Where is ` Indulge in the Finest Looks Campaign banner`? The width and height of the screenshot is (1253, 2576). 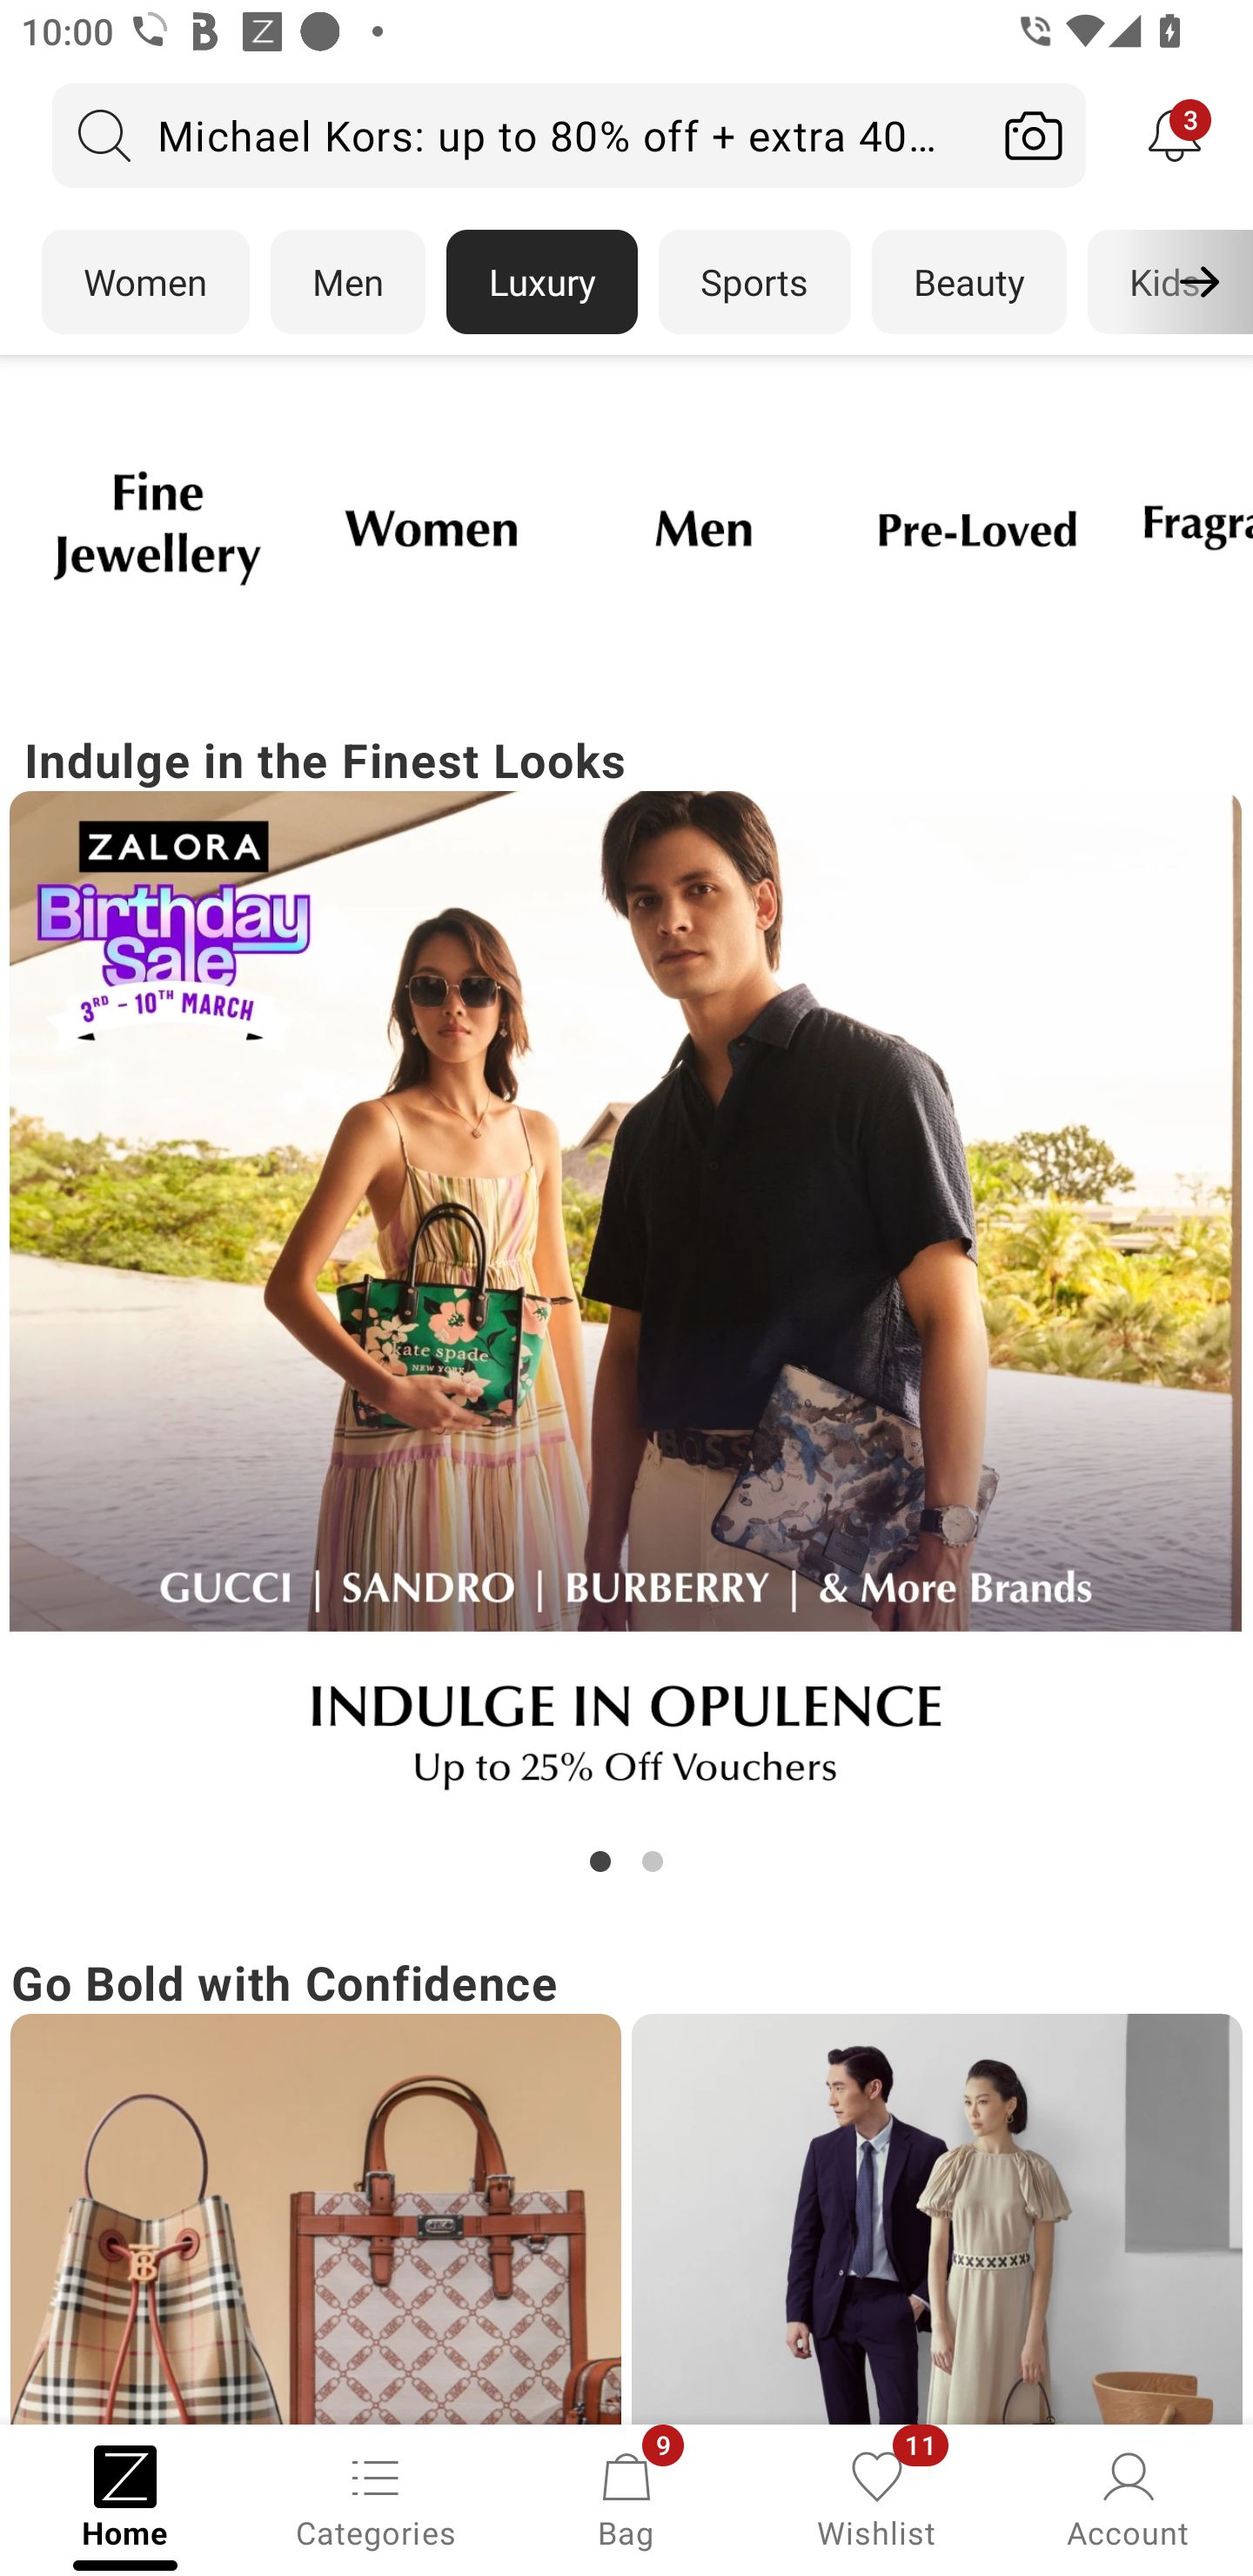  Indulge in the Finest Looks Campaign banner is located at coordinates (626, 1302).